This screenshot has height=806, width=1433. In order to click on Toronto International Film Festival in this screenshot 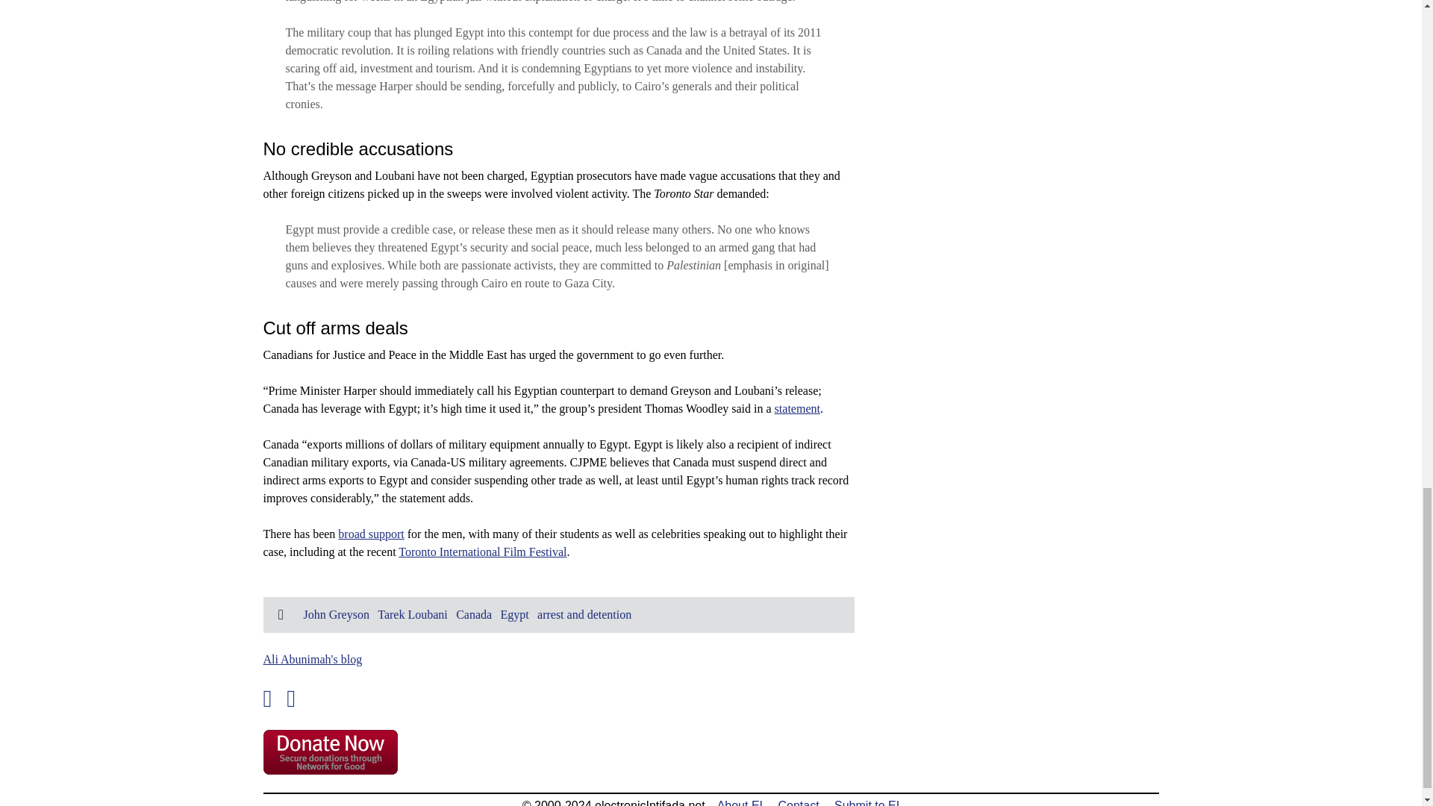, I will do `click(482, 552)`.